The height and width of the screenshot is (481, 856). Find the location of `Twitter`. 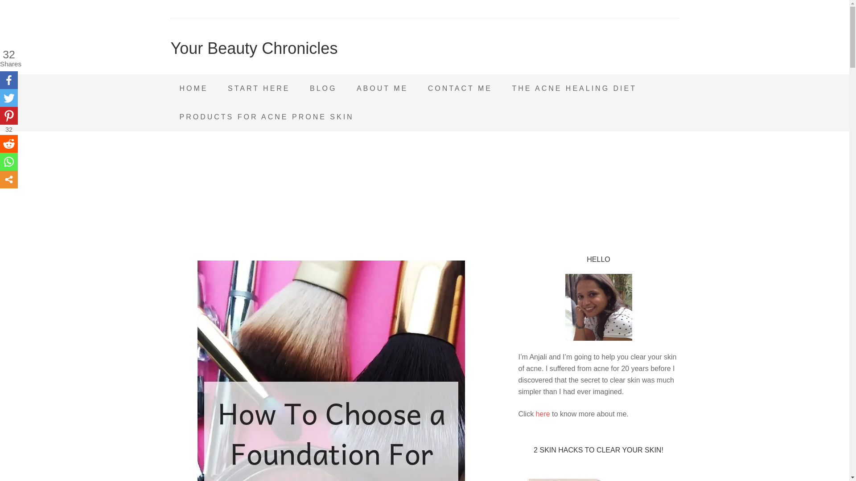

Twitter is located at coordinates (9, 98).